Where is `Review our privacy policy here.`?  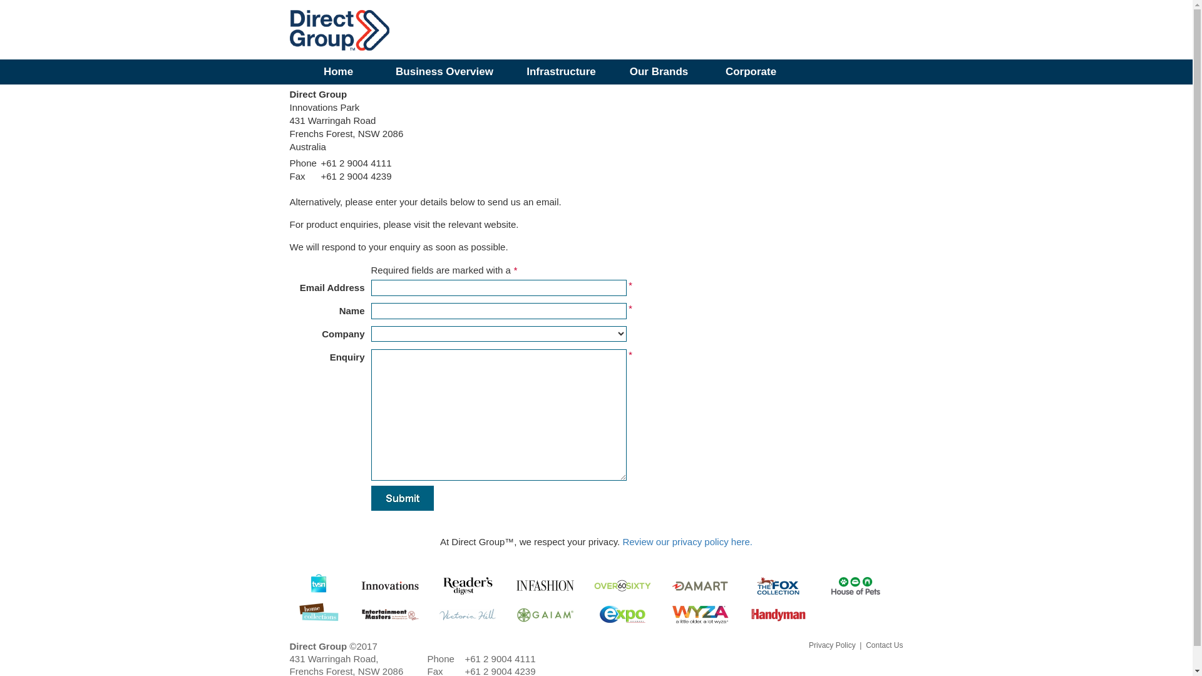 Review our privacy policy here. is located at coordinates (687, 541).